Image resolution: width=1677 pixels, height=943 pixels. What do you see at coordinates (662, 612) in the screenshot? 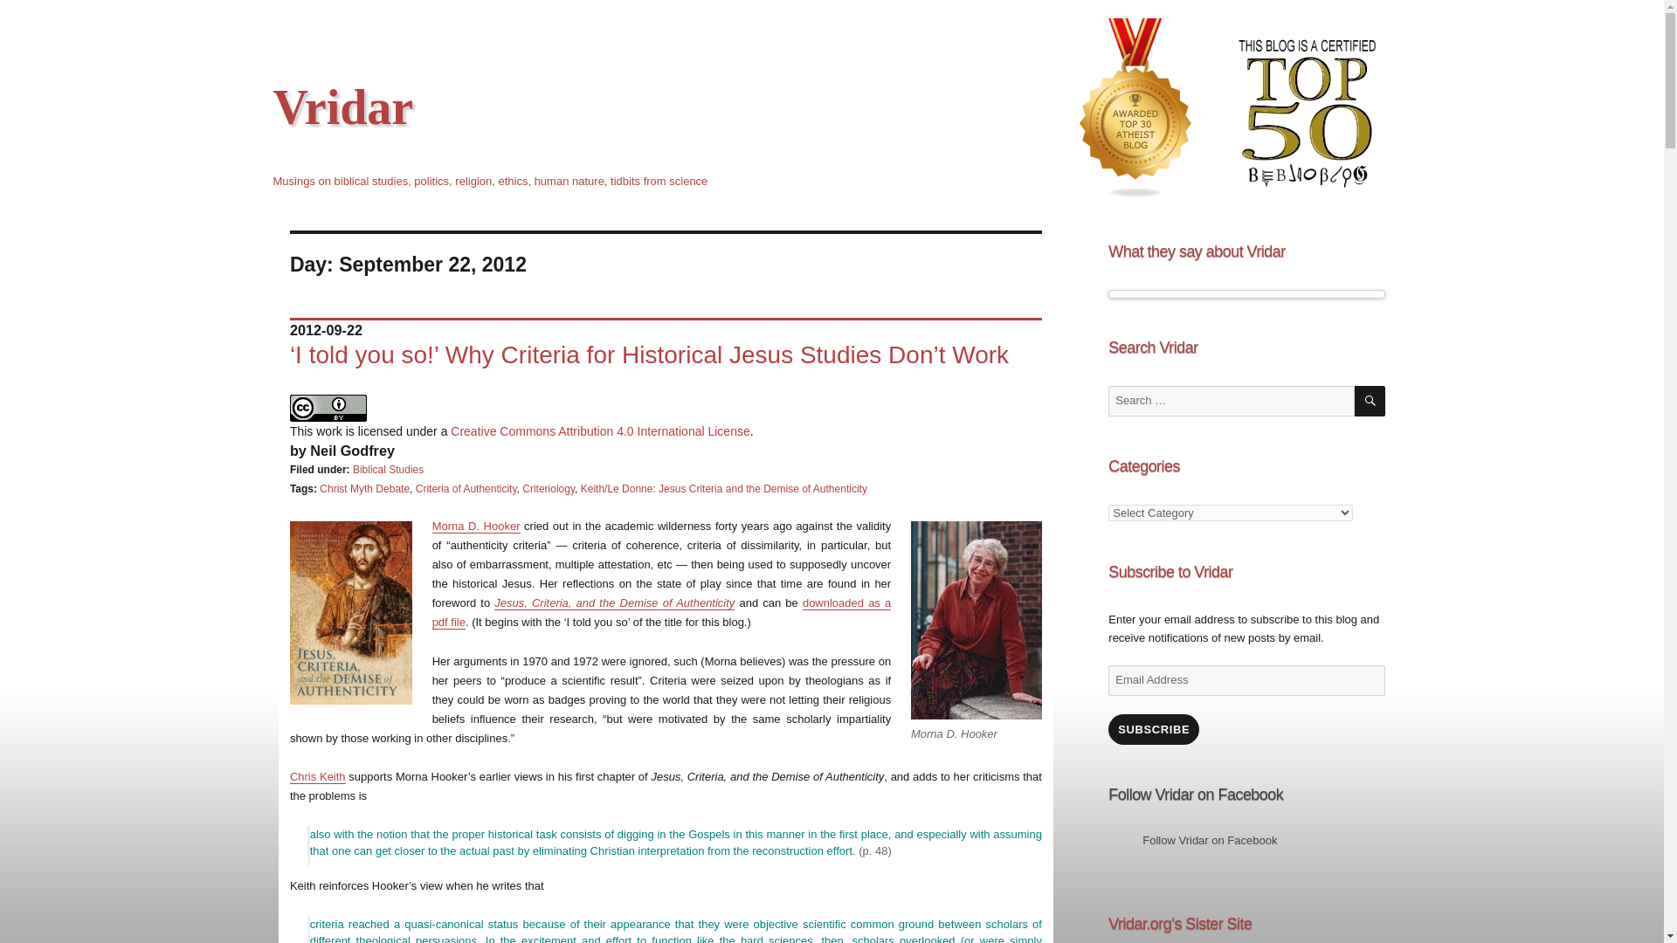
I see `downloaded as a pdf file` at bounding box center [662, 612].